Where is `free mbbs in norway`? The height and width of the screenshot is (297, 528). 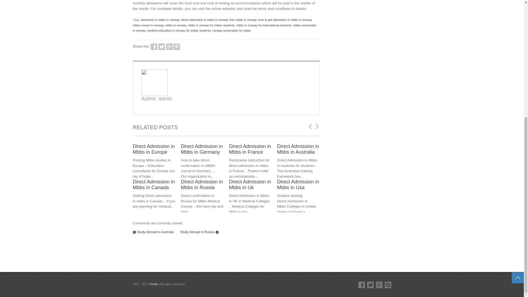 free mbbs in norway is located at coordinates (243, 20).